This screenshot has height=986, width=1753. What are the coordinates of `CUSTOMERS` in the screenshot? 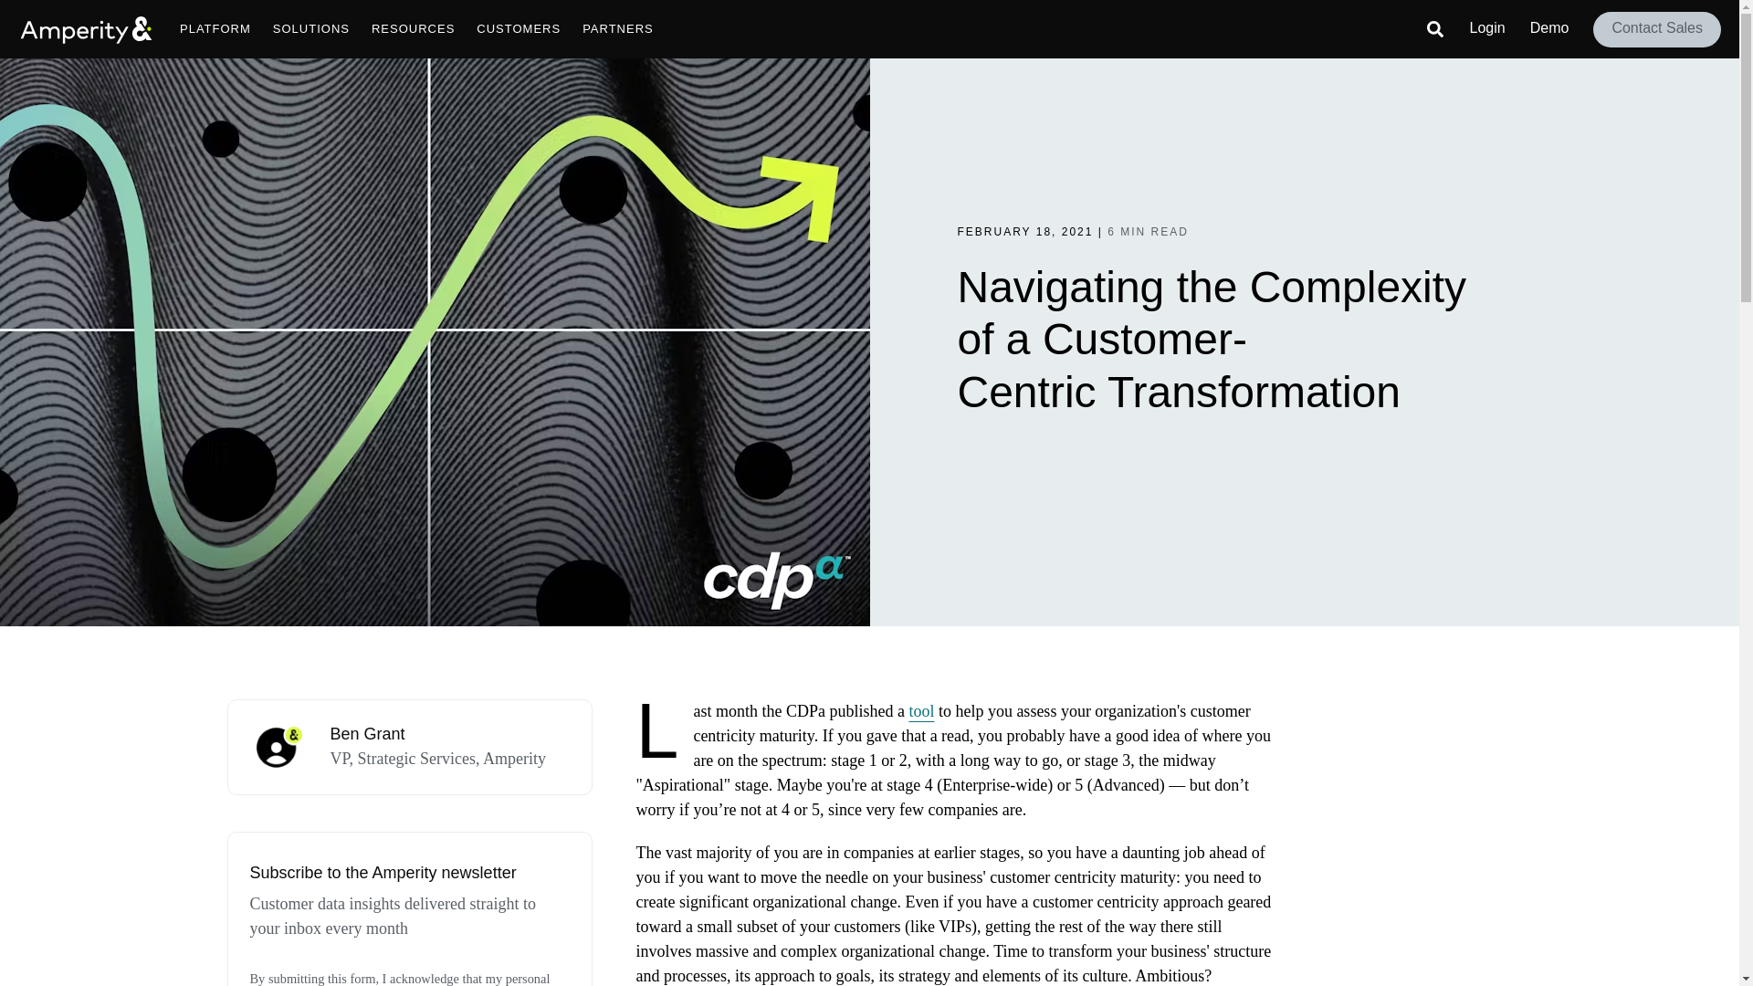 It's located at (519, 29).